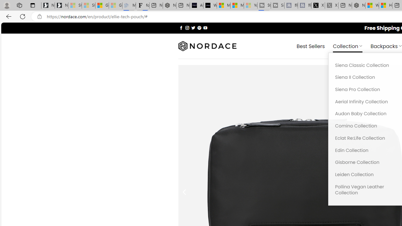 The image size is (402, 226). Describe the element at coordinates (332, 6) in the screenshot. I see `X - Sleeping` at that location.